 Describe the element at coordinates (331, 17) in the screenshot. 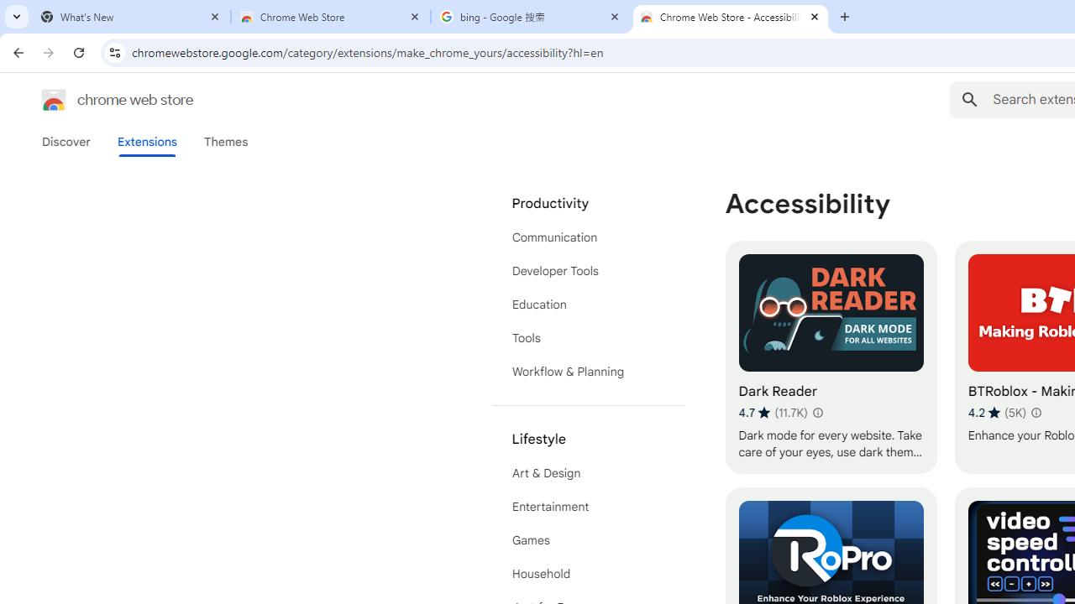

I see `Chrome Web Store` at that location.